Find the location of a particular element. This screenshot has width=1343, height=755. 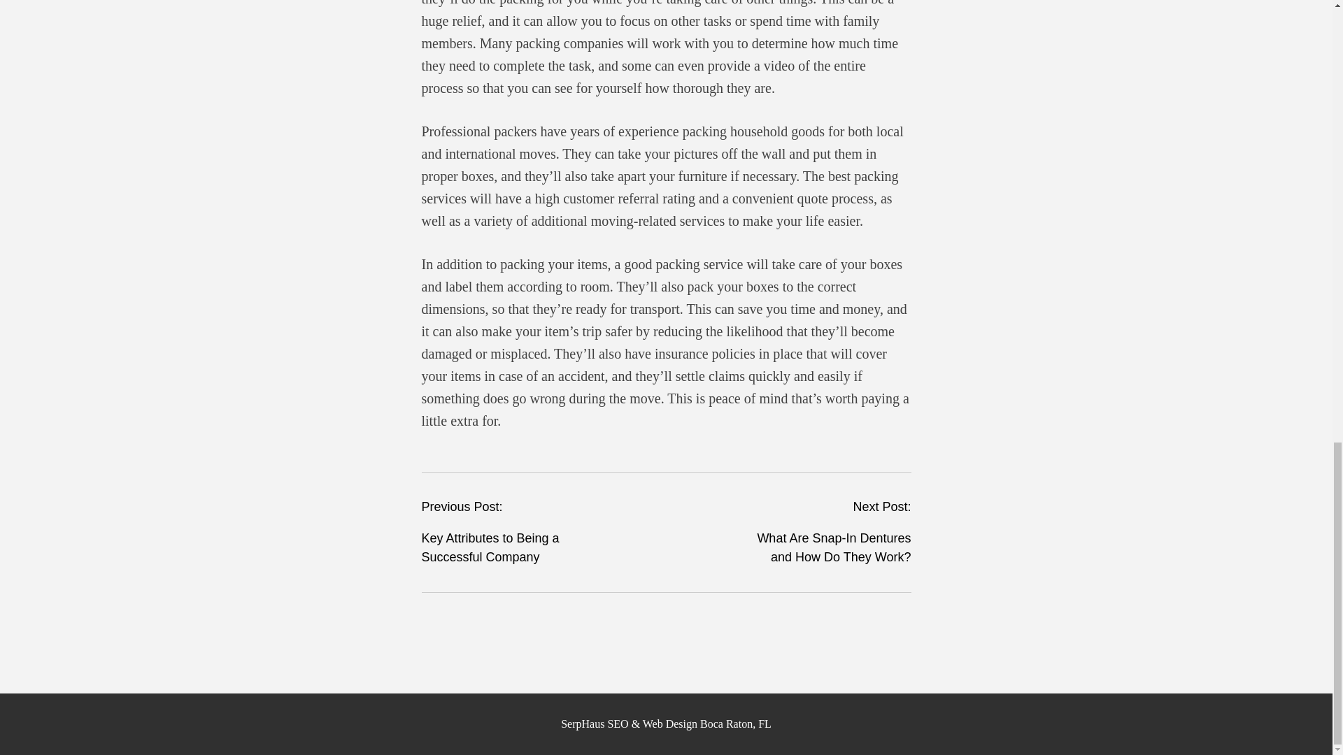

Key Attributes to Being a Successful Company is located at coordinates (490, 547).